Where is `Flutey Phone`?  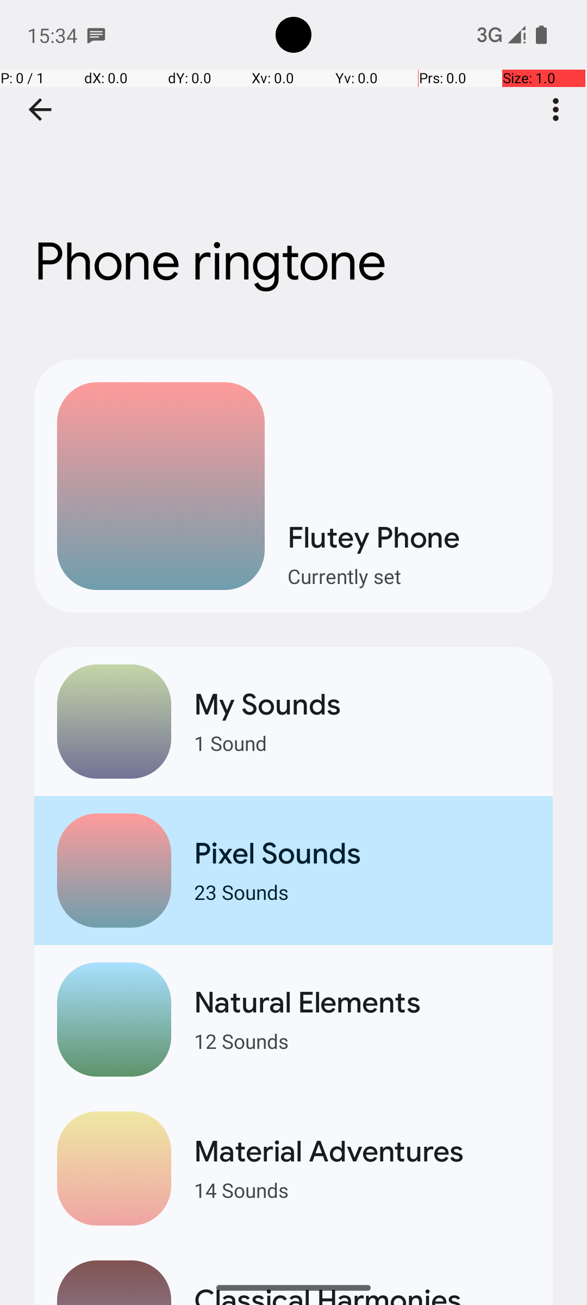 Flutey Phone is located at coordinates (409, 537).